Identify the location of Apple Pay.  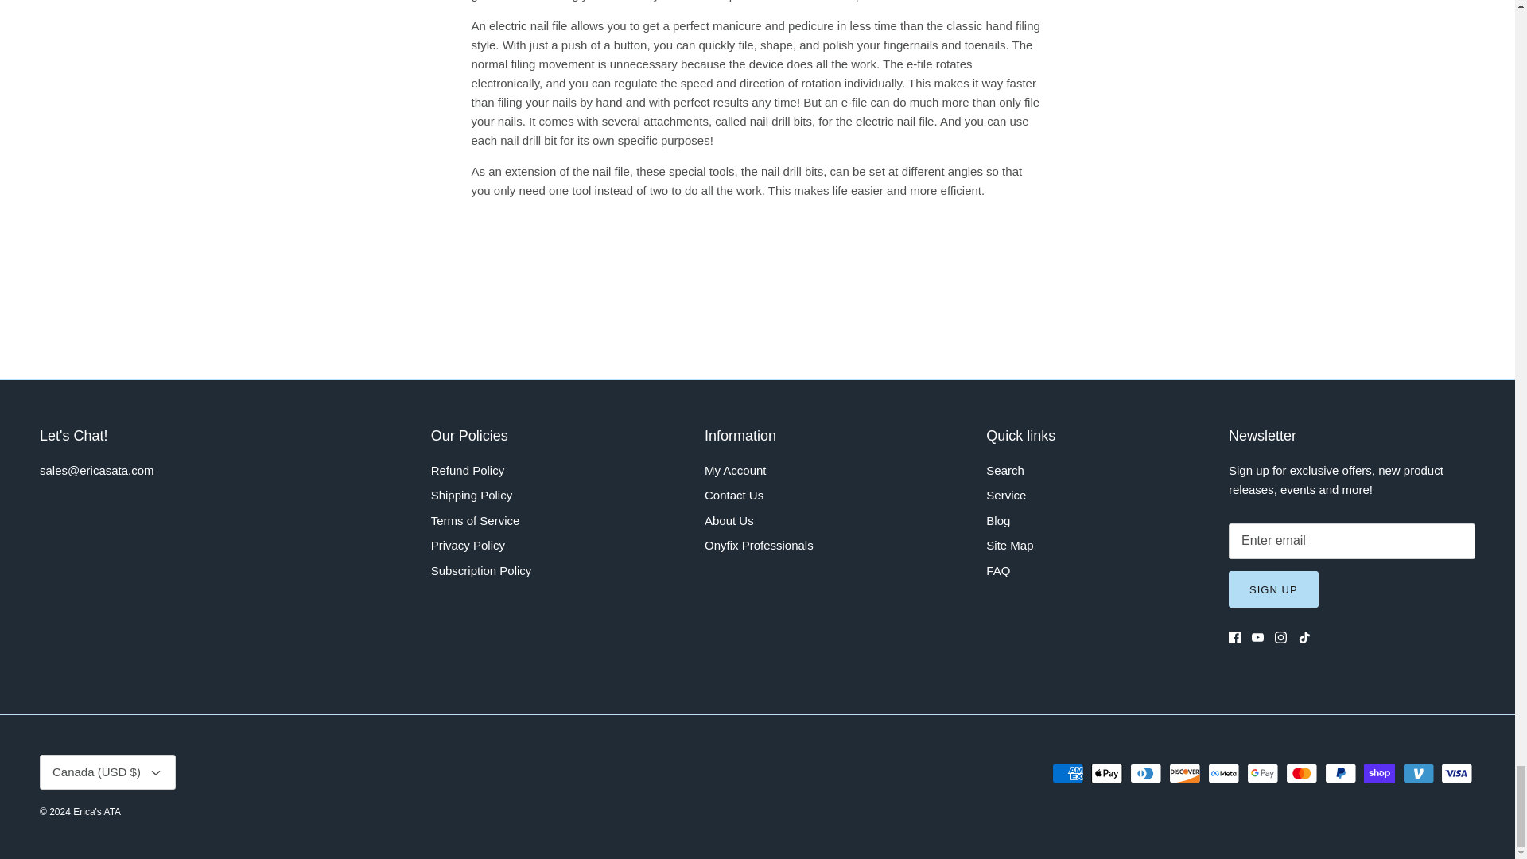
(1107, 773).